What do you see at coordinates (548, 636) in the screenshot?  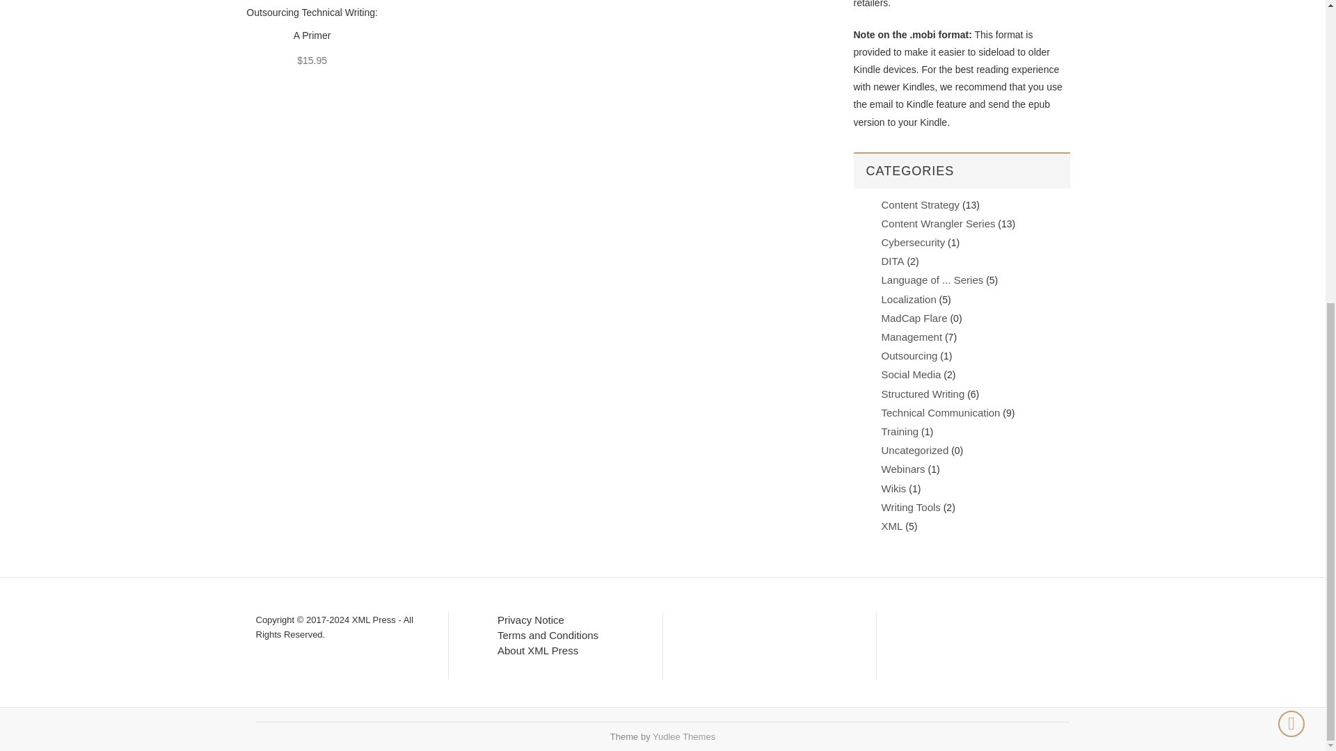 I see `Terms and Conditions` at bounding box center [548, 636].